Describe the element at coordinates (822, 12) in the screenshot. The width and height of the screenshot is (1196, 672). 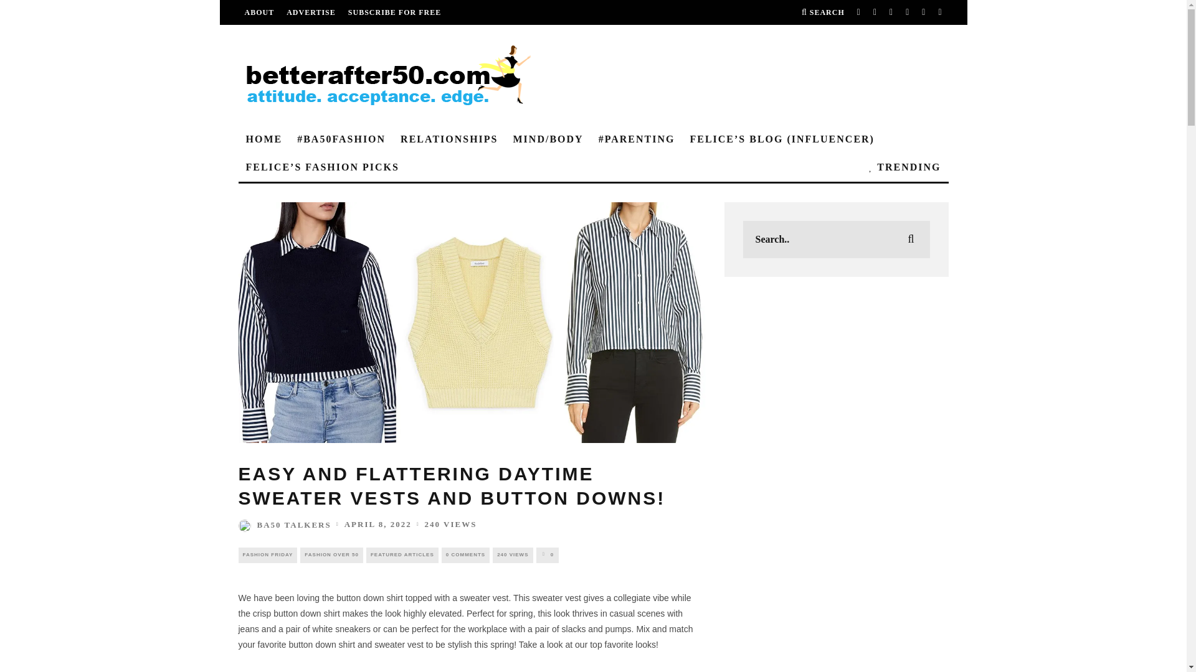
I see `SEARCH` at that location.